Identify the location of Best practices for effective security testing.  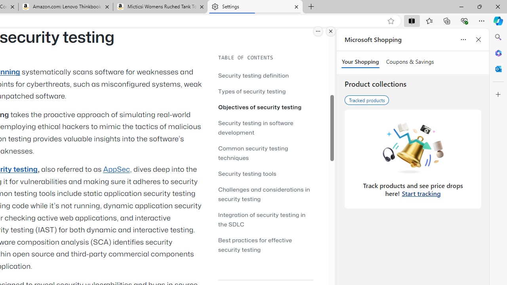
(255, 245).